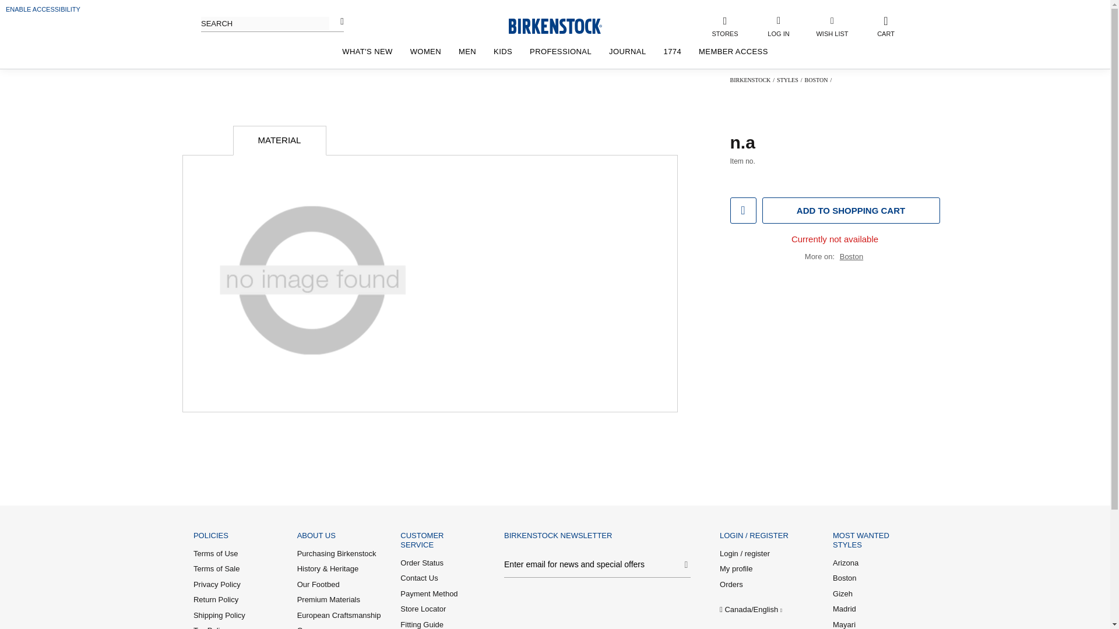  I want to click on LOG IN, so click(778, 26).